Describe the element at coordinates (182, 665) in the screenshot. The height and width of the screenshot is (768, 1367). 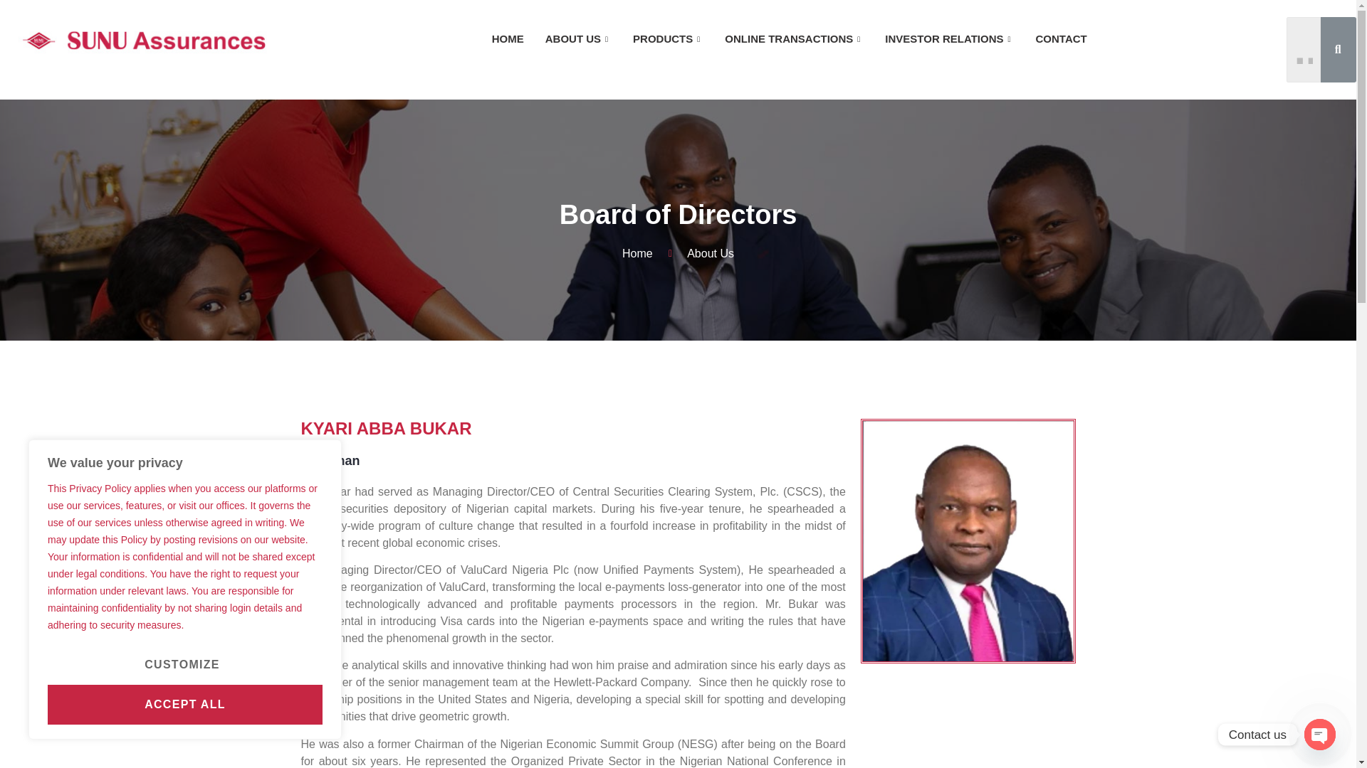
I see `CUSTOMIZE` at that location.